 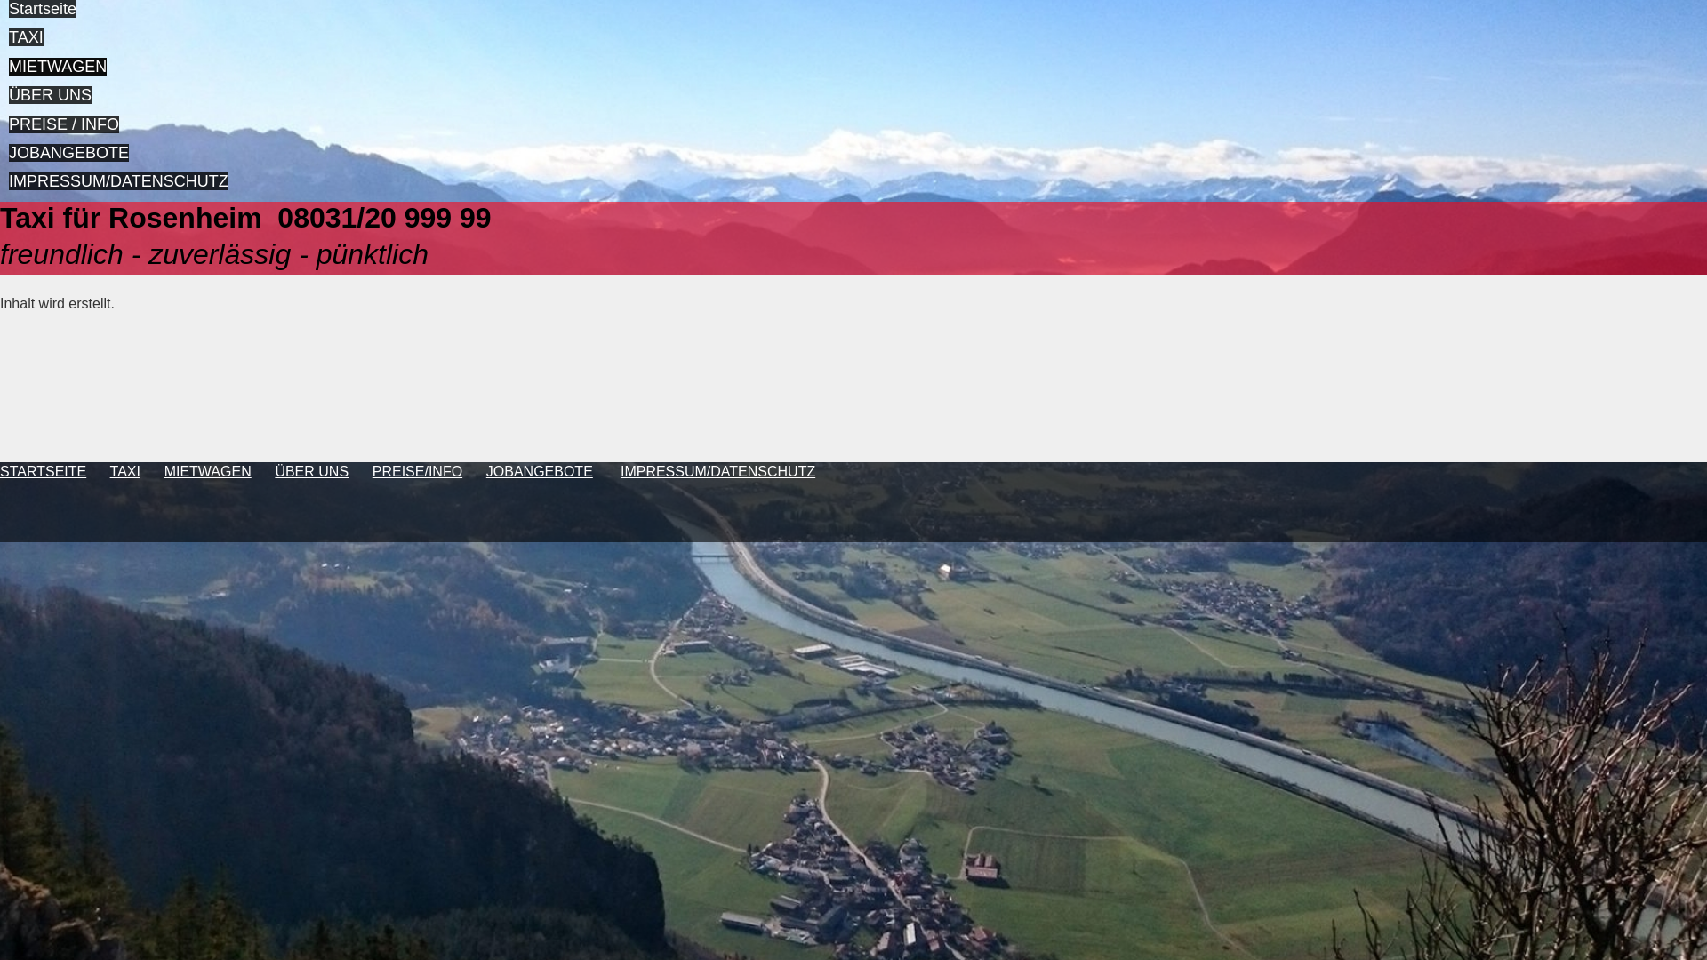 What do you see at coordinates (64, 124) in the screenshot?
I see `PREISE / INFO` at bounding box center [64, 124].